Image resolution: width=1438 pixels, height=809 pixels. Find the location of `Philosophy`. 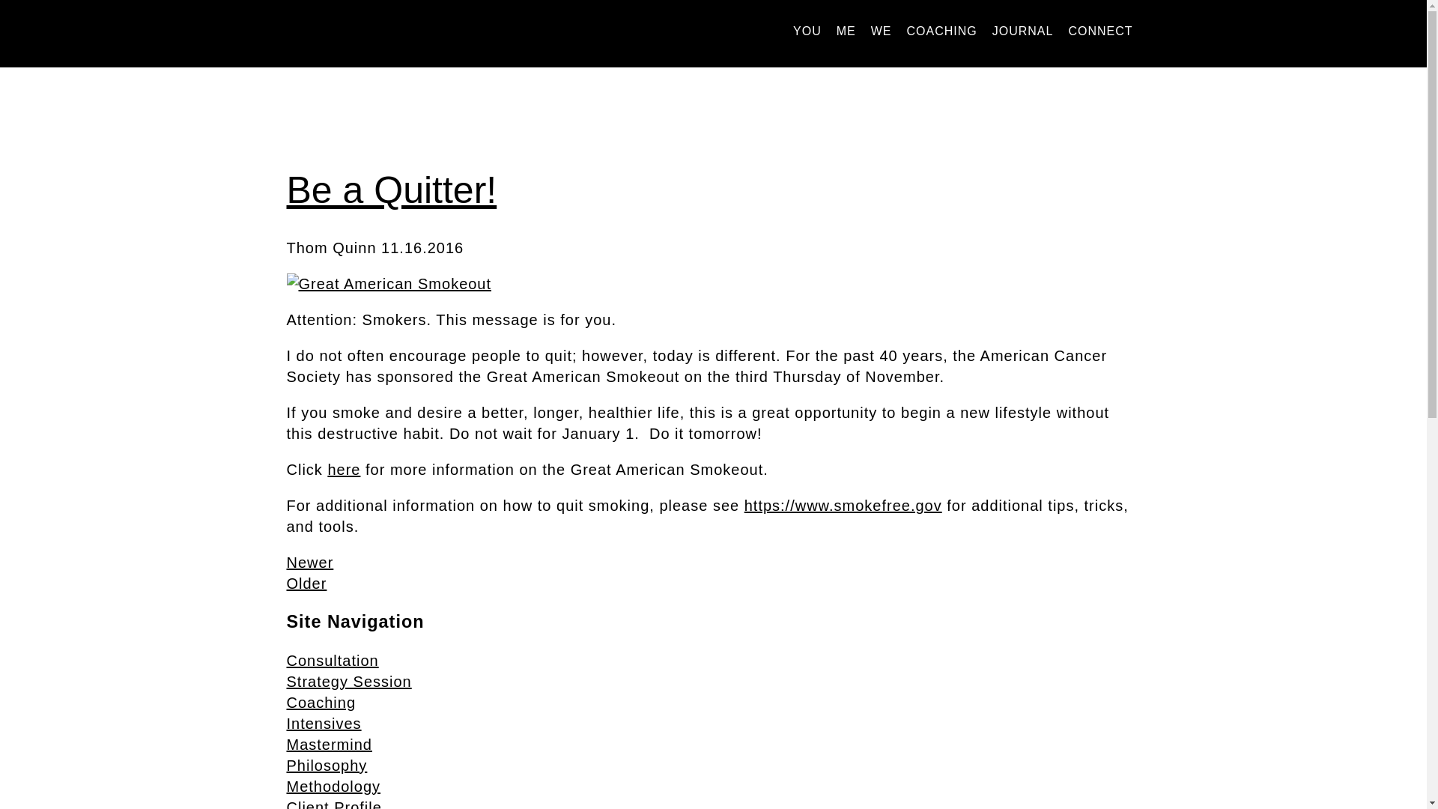

Philosophy is located at coordinates (327, 765).